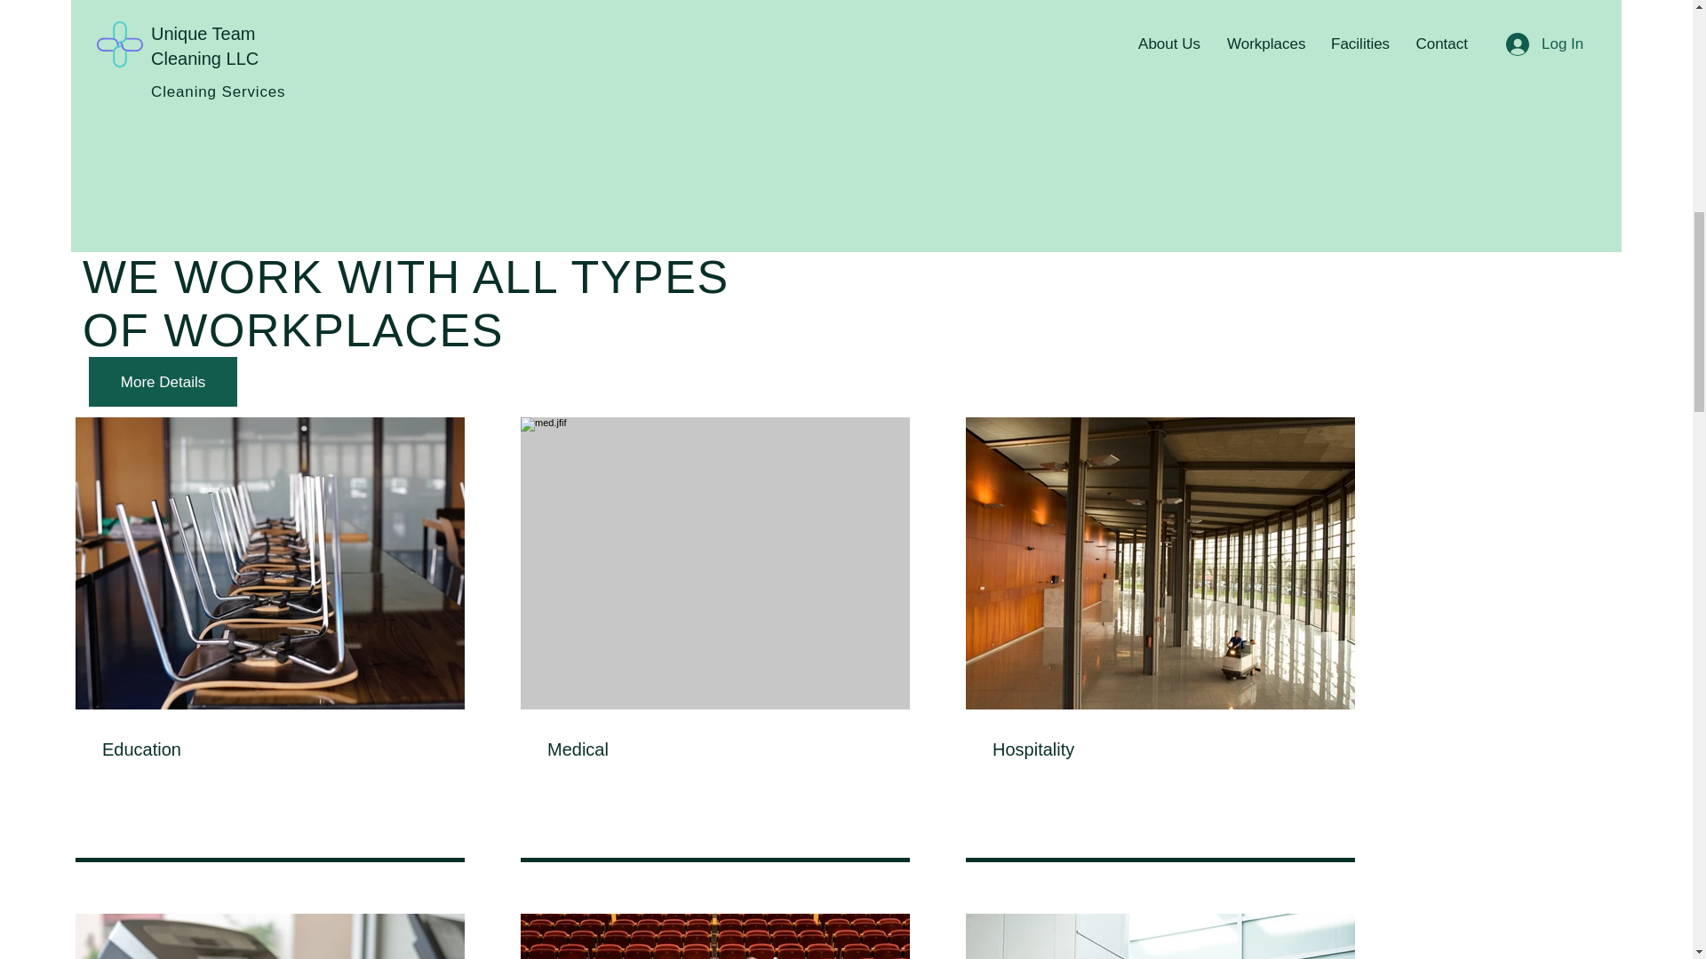 The width and height of the screenshot is (1706, 959). What do you see at coordinates (162, 381) in the screenshot?
I see `More Details` at bounding box center [162, 381].